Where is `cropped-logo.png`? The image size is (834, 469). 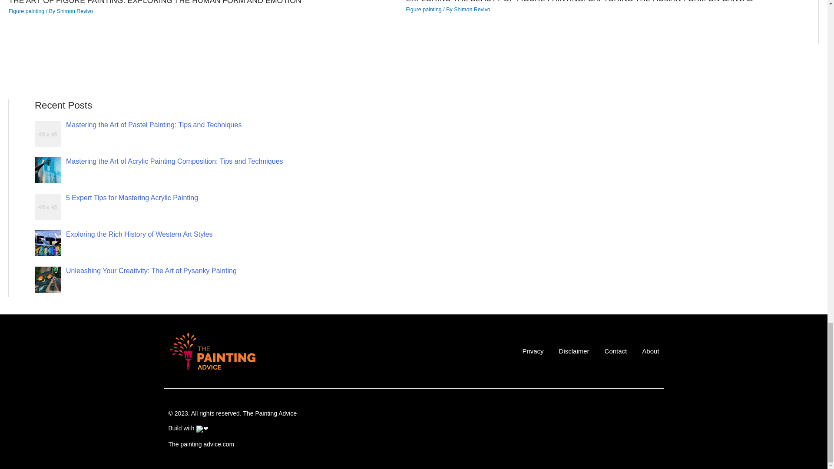
cropped-logo.png is located at coordinates (212, 351).